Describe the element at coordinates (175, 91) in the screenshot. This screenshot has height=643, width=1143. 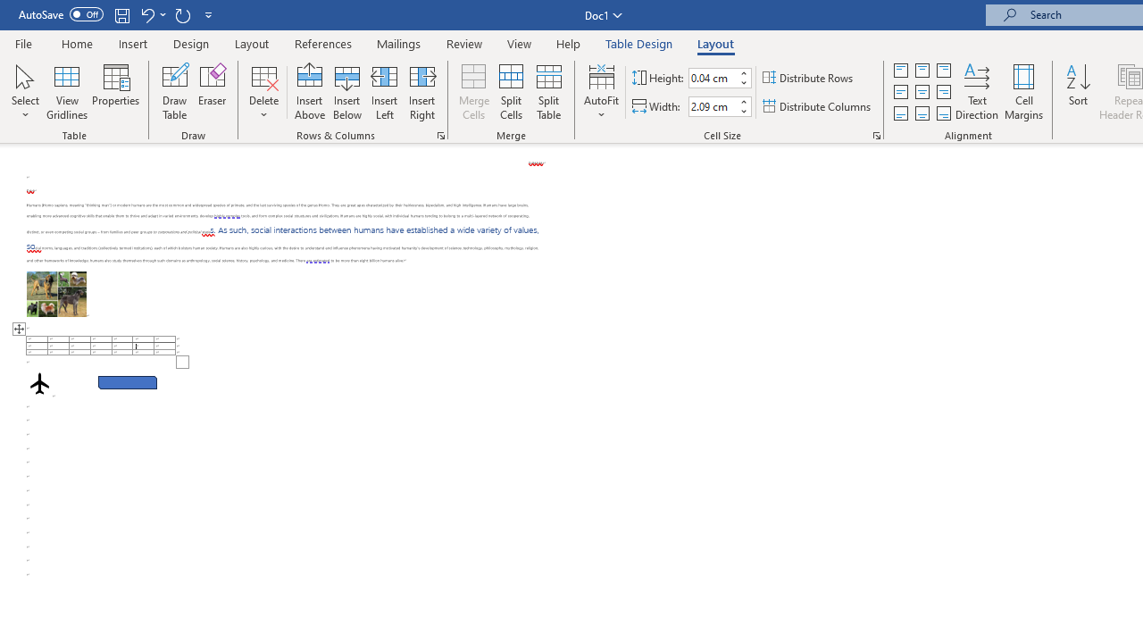
I see `Draw Table` at that location.